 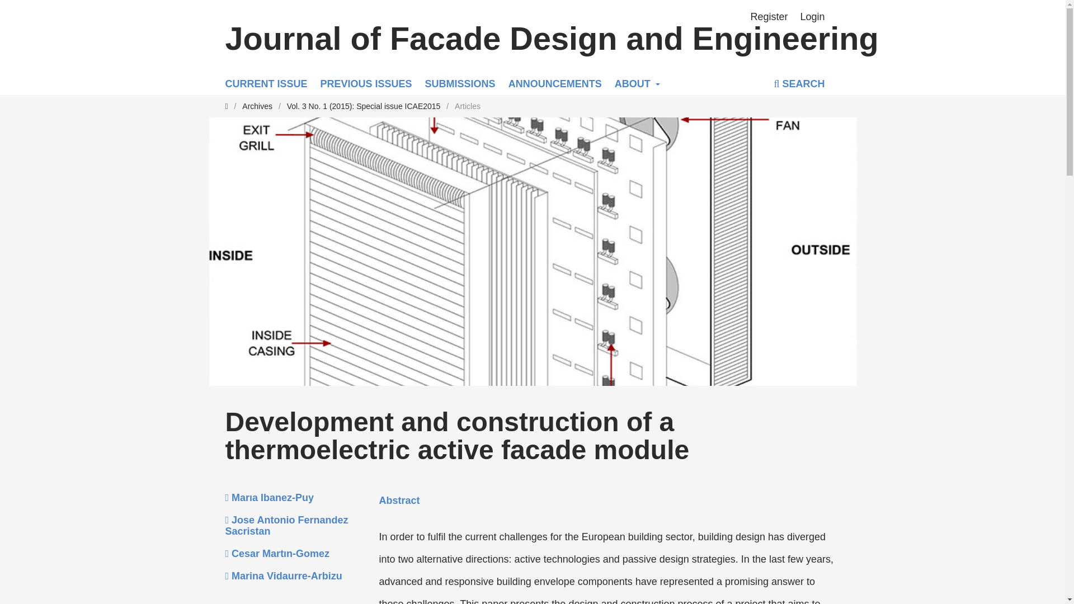 What do you see at coordinates (812, 16) in the screenshot?
I see `Login` at bounding box center [812, 16].